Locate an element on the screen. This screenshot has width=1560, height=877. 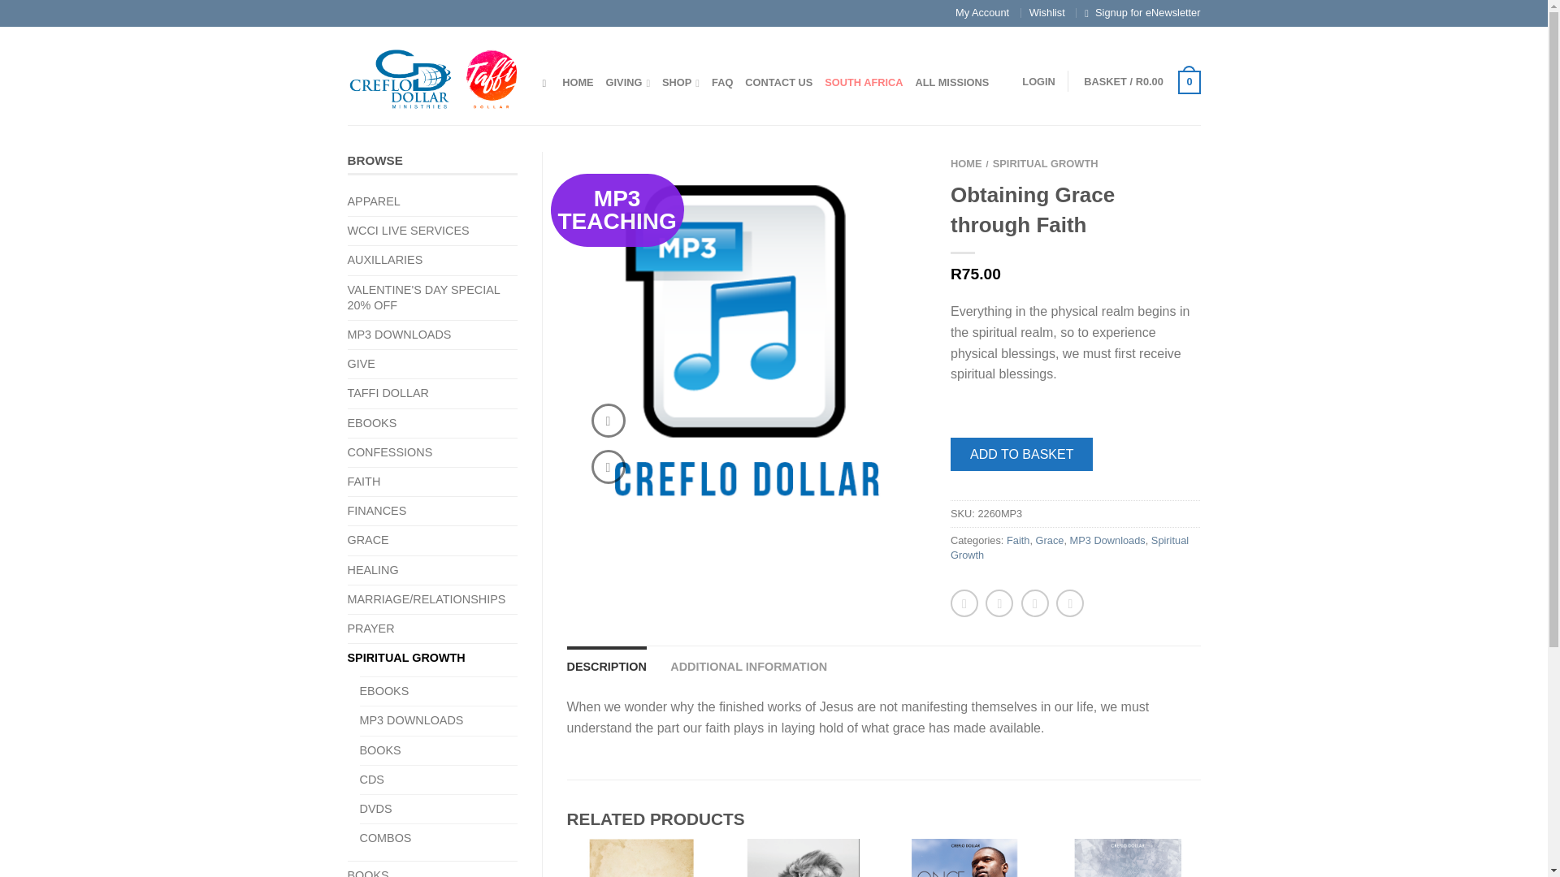
SHOP is located at coordinates (680, 82).